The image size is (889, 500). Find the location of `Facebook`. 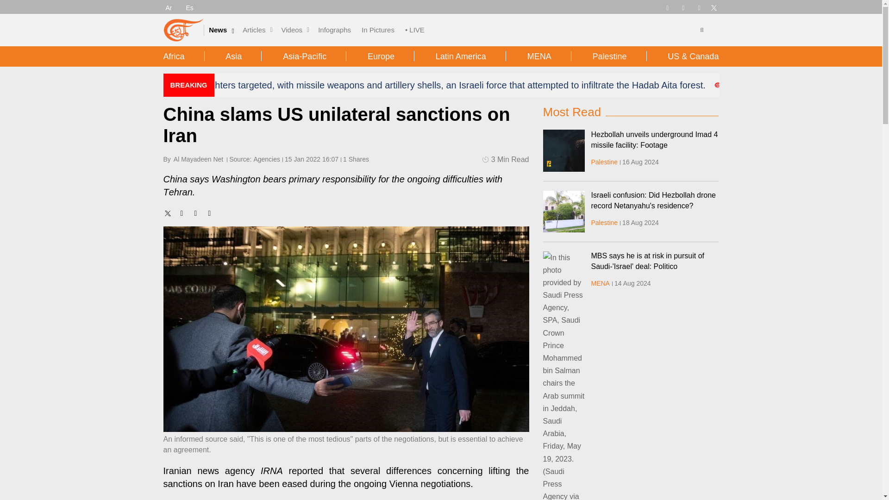

Facebook is located at coordinates (683, 7).